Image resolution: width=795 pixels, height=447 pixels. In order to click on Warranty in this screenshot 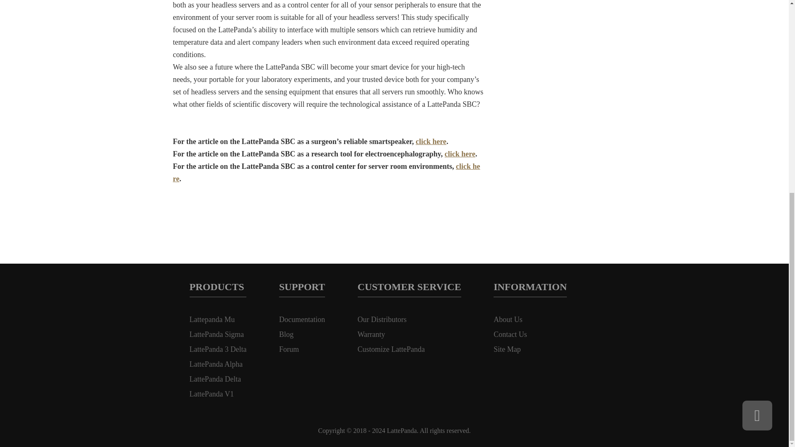, I will do `click(409, 334)`.